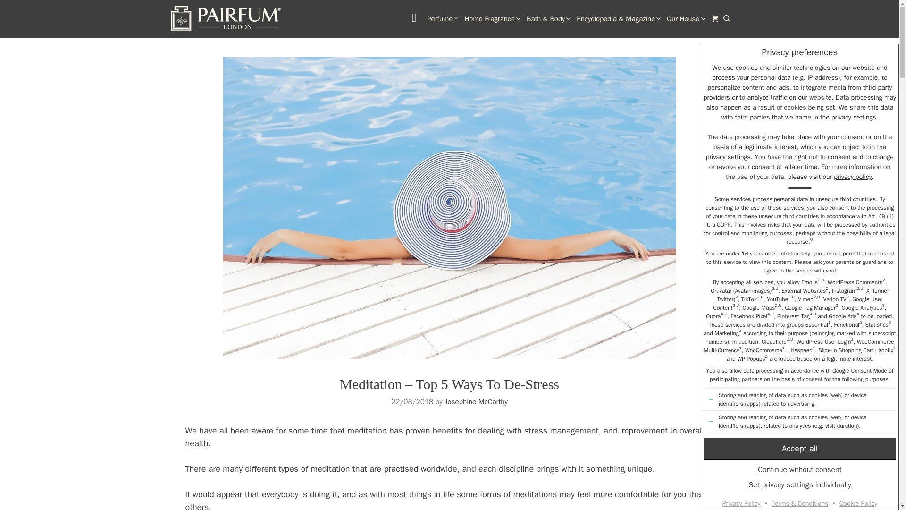 This screenshot has width=906, height=510. Describe the element at coordinates (476, 401) in the screenshot. I see `View all posts by Josephine McCarthy` at that location.